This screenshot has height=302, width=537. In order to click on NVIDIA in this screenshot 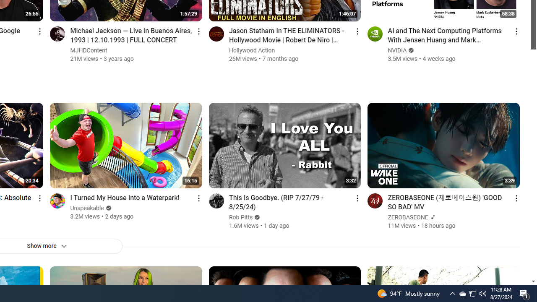, I will do `click(398, 50)`.